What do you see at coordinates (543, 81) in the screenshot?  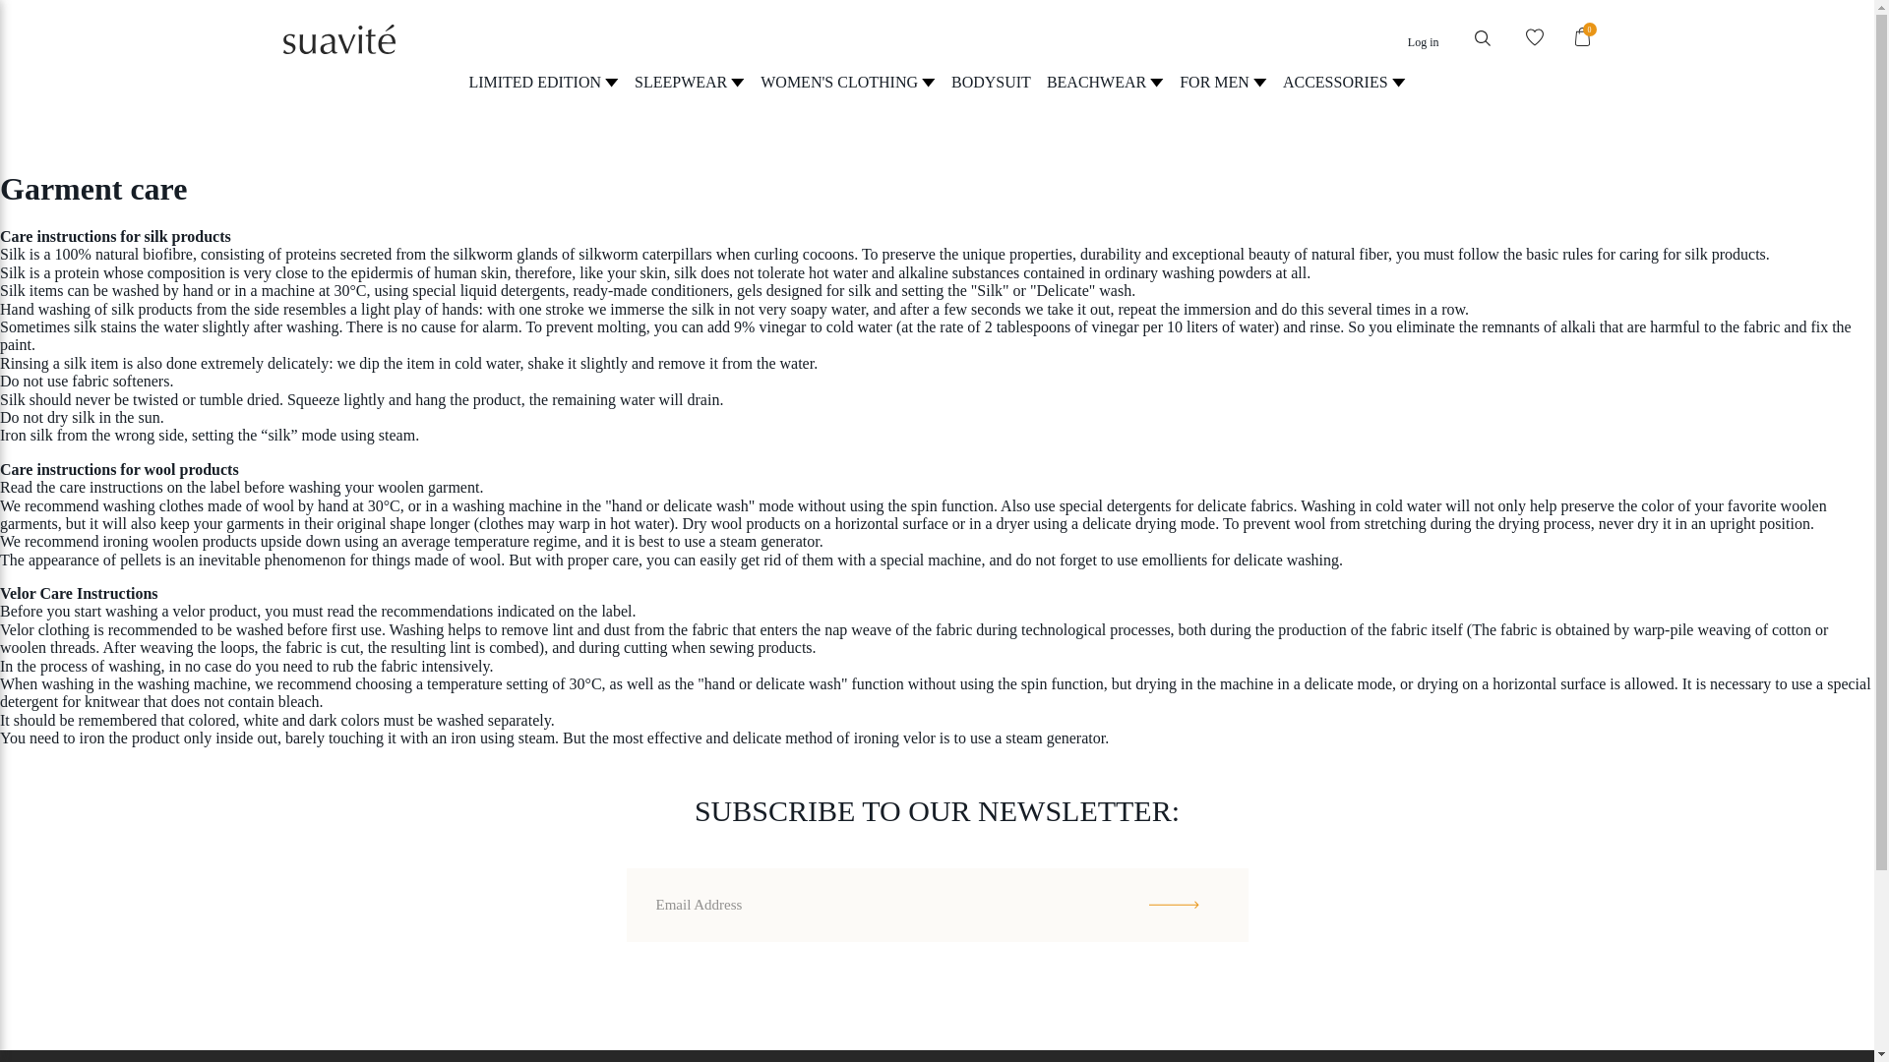 I see `LIMITED EDITION` at bounding box center [543, 81].